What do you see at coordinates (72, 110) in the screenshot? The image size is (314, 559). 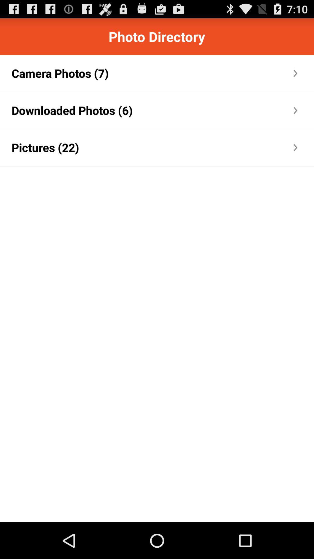 I see `tap downloaded photos (6) item` at bounding box center [72, 110].